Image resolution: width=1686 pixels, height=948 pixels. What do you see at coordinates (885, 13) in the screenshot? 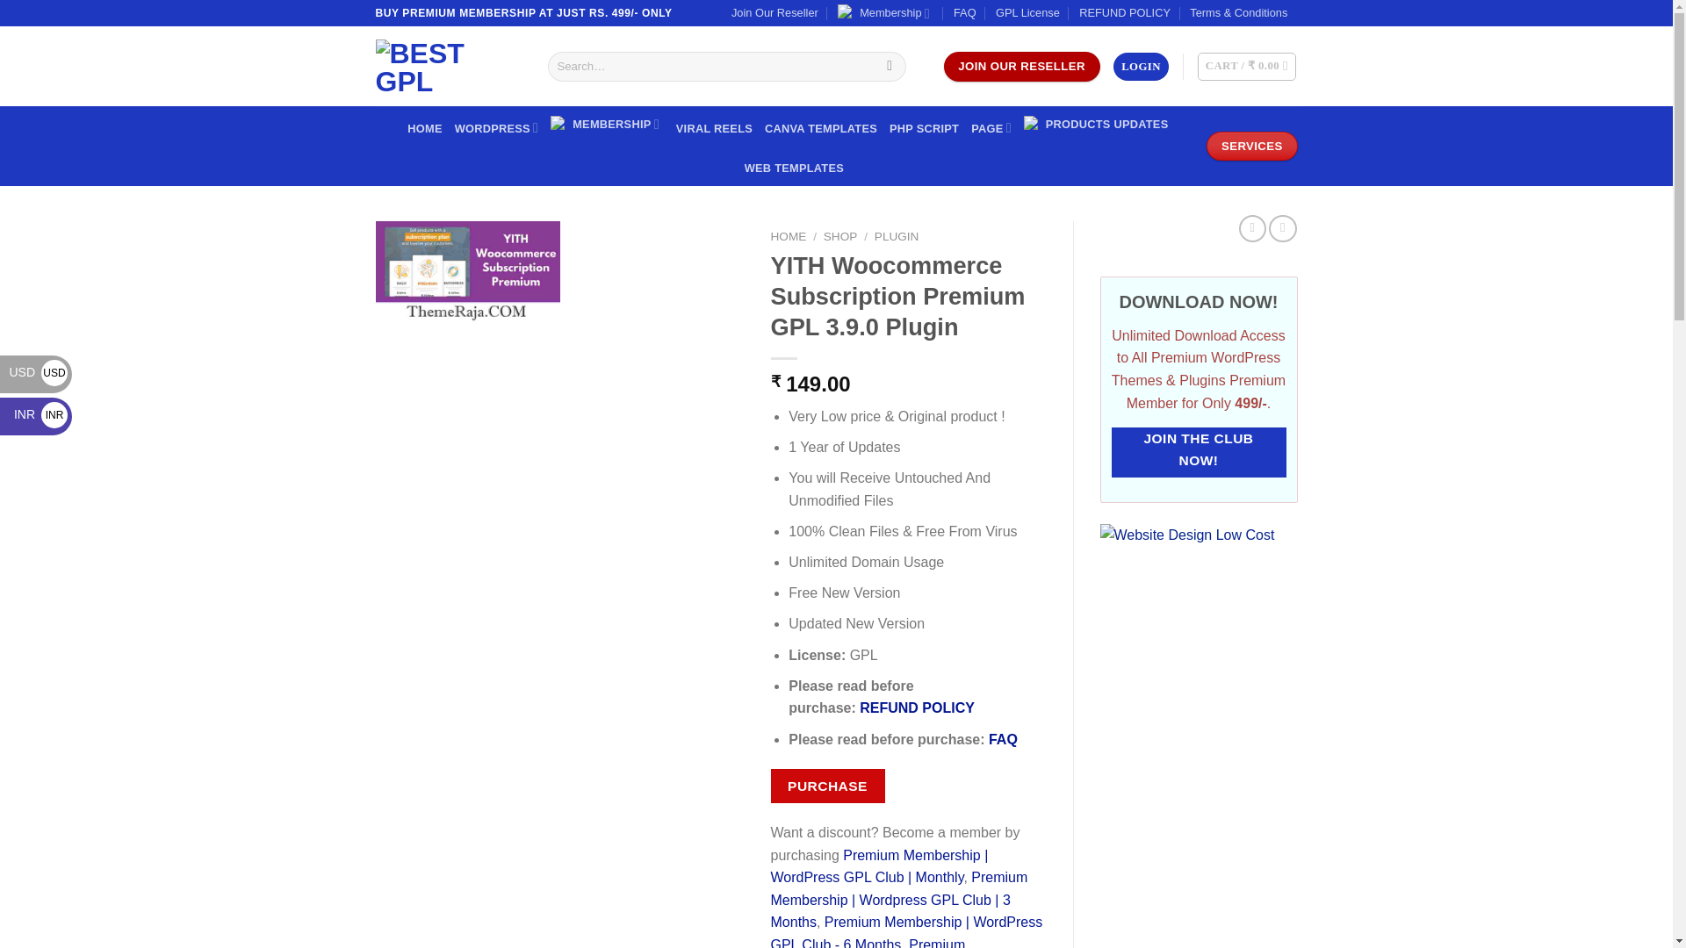
I see `Membership` at bounding box center [885, 13].